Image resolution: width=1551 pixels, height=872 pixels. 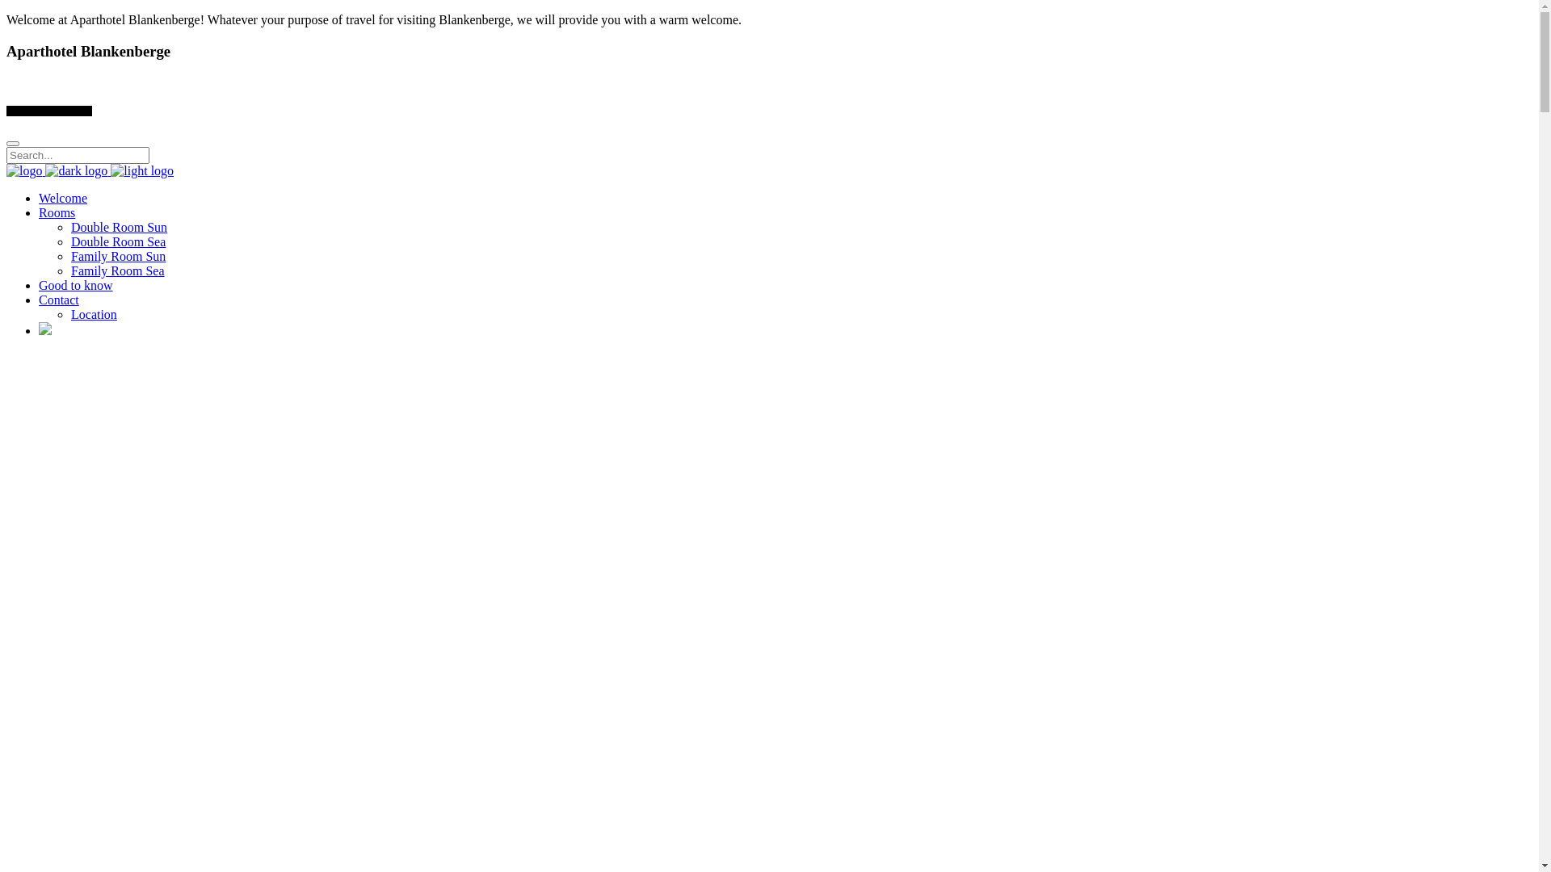 I want to click on Location, so click(x=94, y=315).